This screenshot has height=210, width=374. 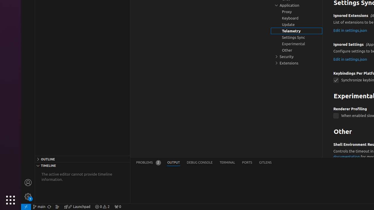 I want to click on GitLens, so click(x=265, y=163).